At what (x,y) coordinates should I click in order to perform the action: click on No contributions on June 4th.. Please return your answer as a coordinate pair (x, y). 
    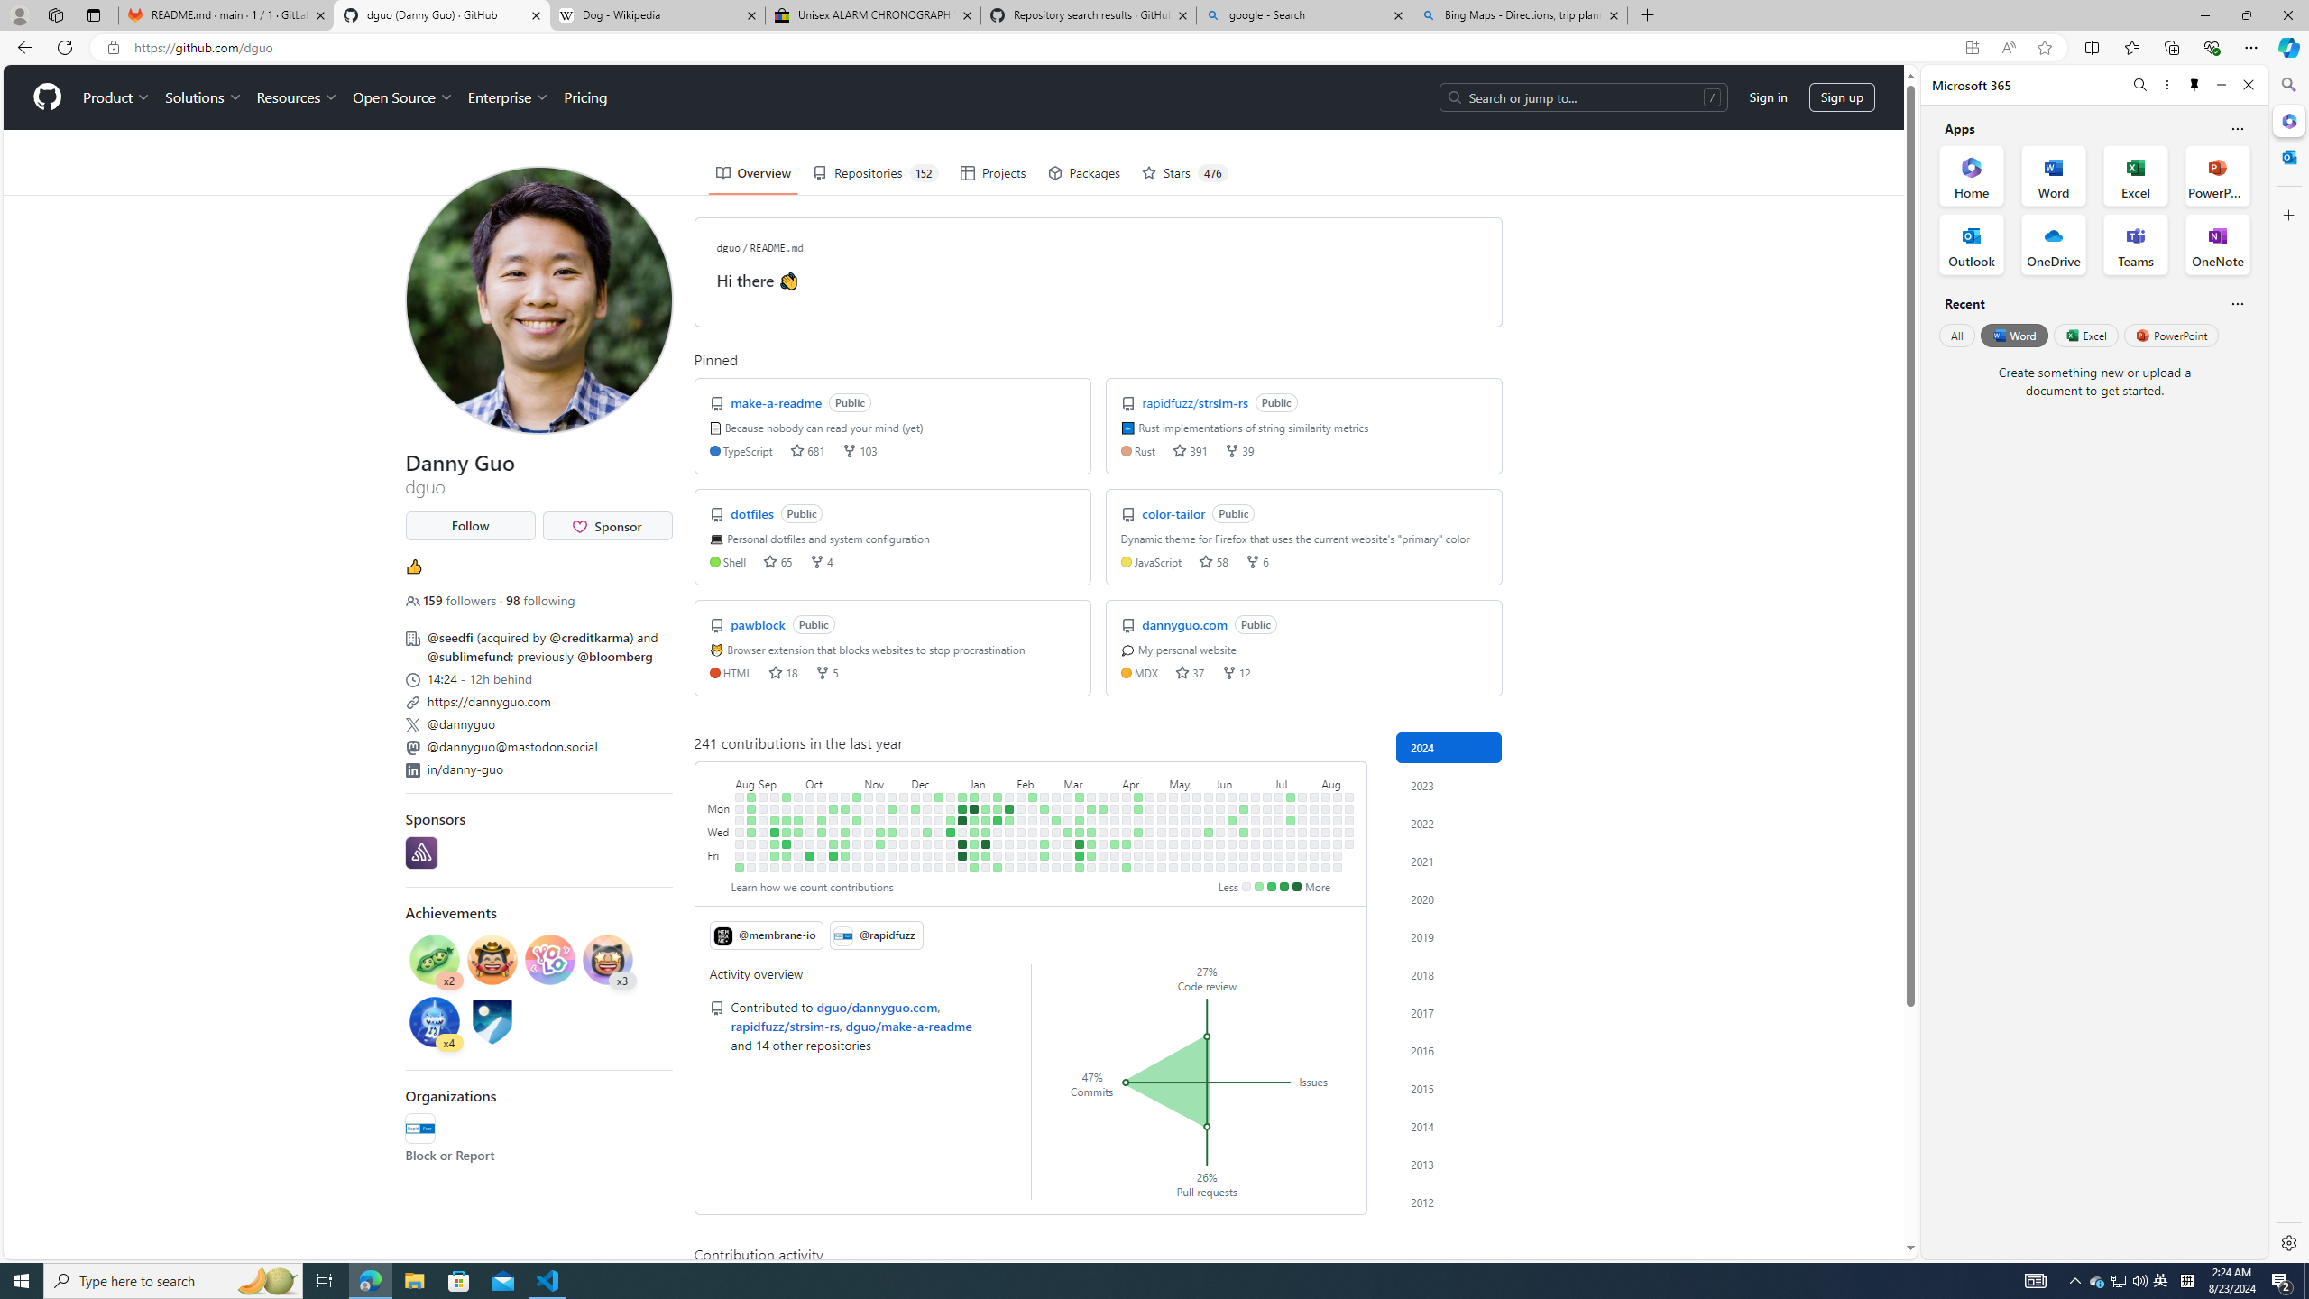
    Looking at the image, I should click on (1221, 820).